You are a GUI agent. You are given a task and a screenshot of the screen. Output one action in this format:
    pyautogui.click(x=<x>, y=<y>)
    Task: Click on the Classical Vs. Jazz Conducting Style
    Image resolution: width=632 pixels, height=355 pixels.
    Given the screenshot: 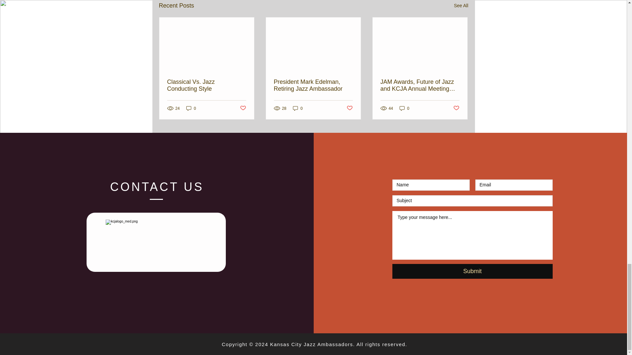 What is the action you would take?
    pyautogui.click(x=207, y=85)
    